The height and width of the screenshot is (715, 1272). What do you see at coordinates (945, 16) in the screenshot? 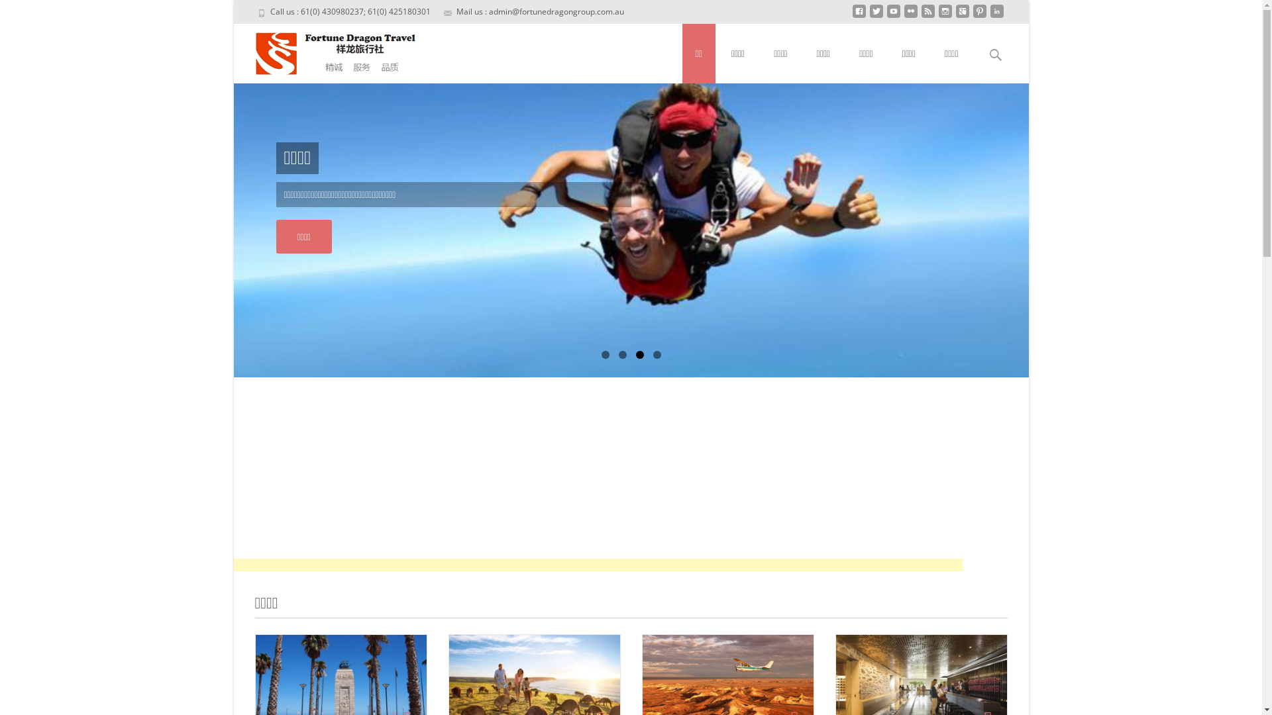
I see `instagram` at bounding box center [945, 16].